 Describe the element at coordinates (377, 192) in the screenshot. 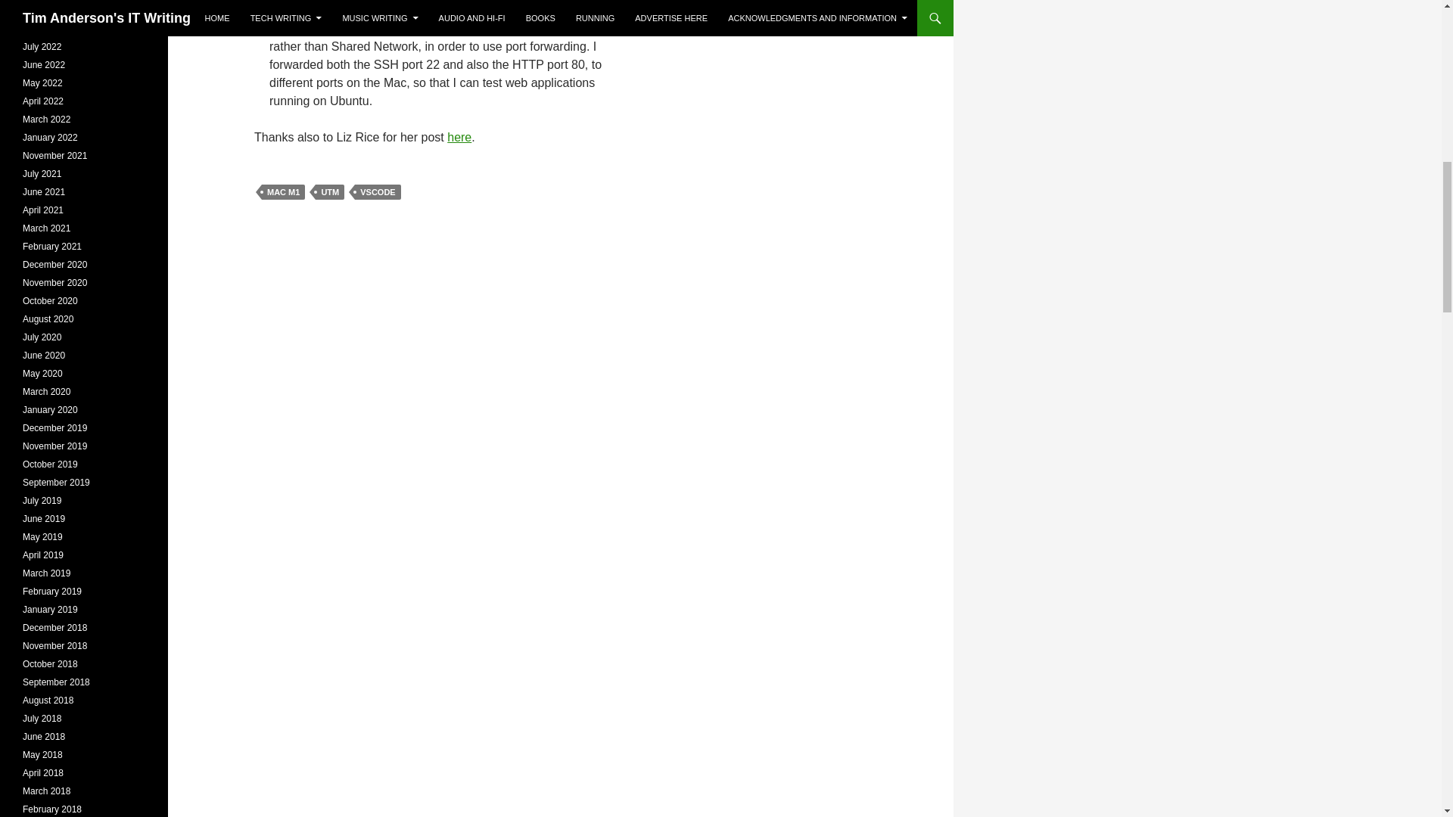

I see `VSCODE` at that location.